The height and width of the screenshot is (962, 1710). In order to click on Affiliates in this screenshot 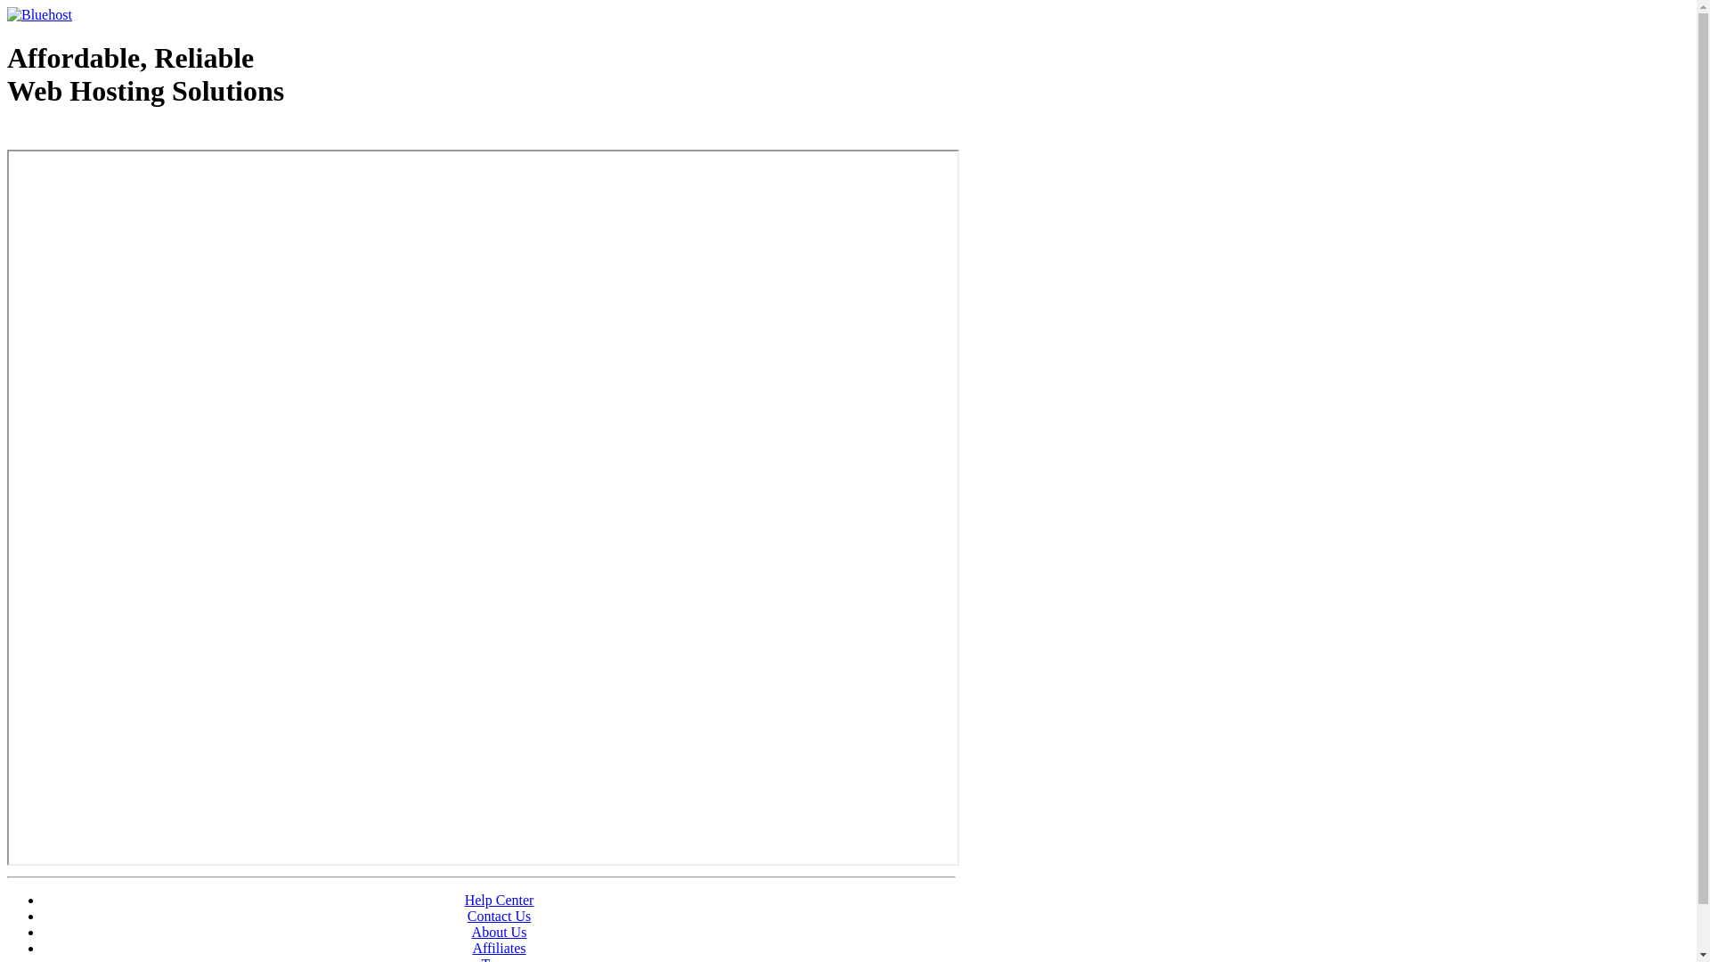, I will do `click(499, 948)`.